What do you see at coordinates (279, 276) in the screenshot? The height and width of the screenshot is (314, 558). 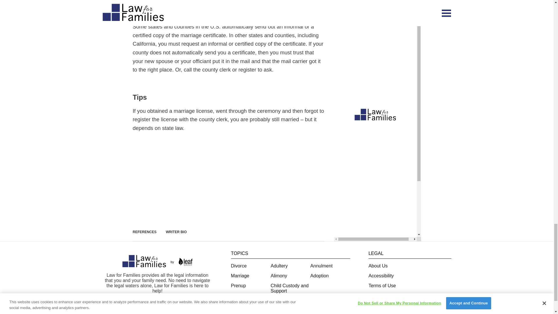 I see `Alimony` at bounding box center [279, 276].